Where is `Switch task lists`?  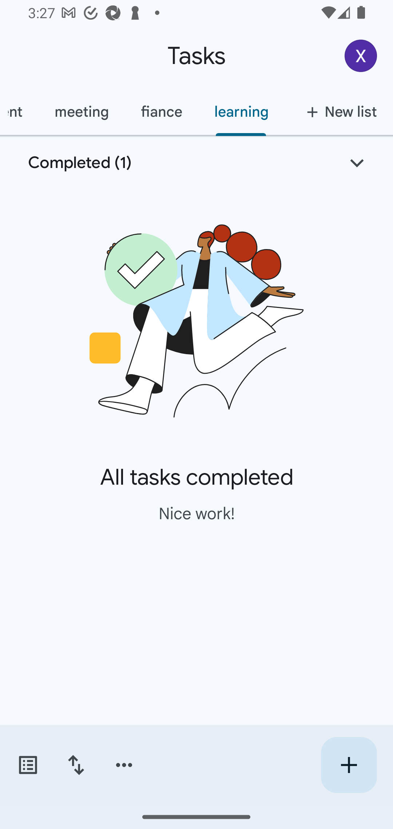 Switch task lists is located at coordinates (28, 765).